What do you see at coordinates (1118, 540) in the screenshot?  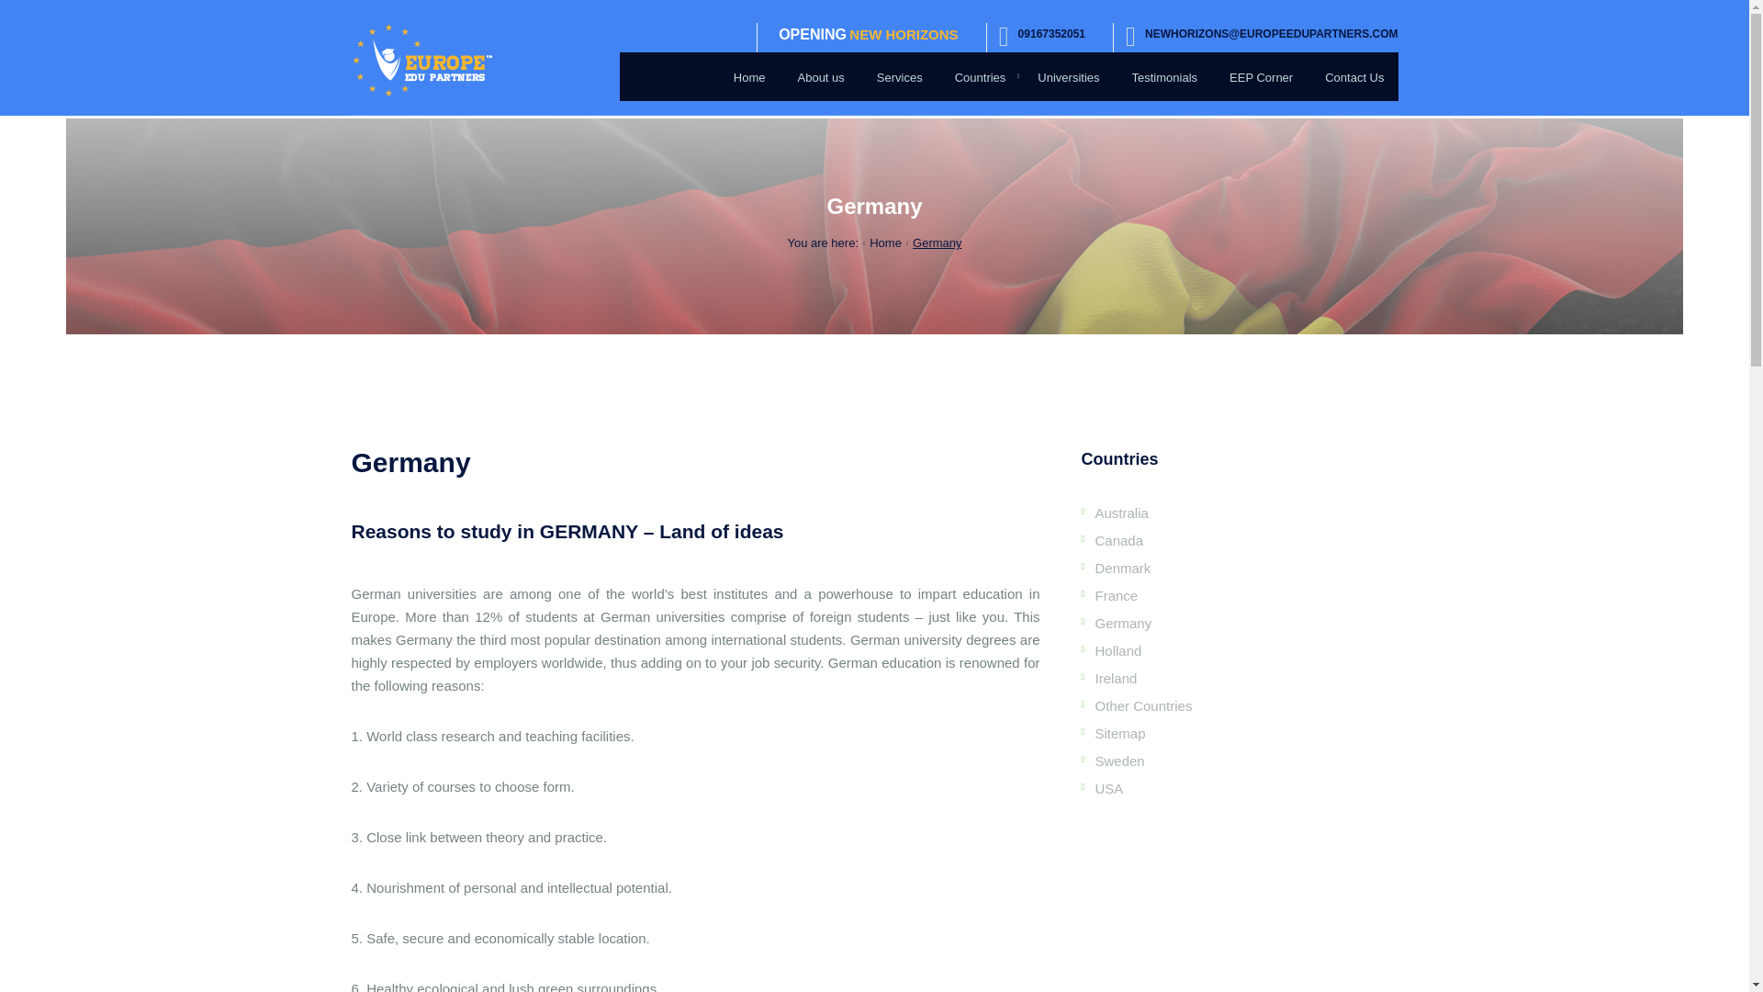 I see `Canada` at bounding box center [1118, 540].